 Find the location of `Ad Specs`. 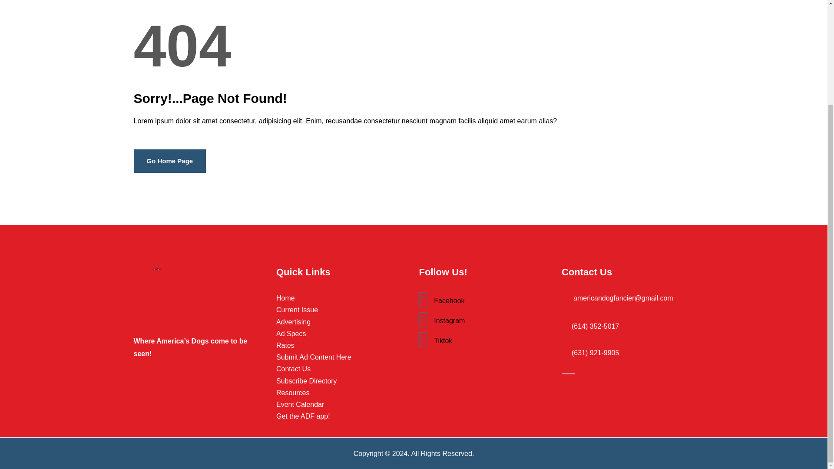

Ad Specs is located at coordinates (342, 334).